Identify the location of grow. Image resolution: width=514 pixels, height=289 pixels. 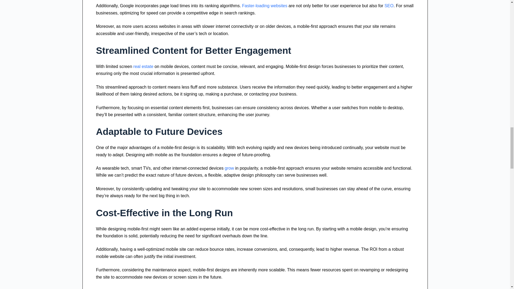
(229, 168).